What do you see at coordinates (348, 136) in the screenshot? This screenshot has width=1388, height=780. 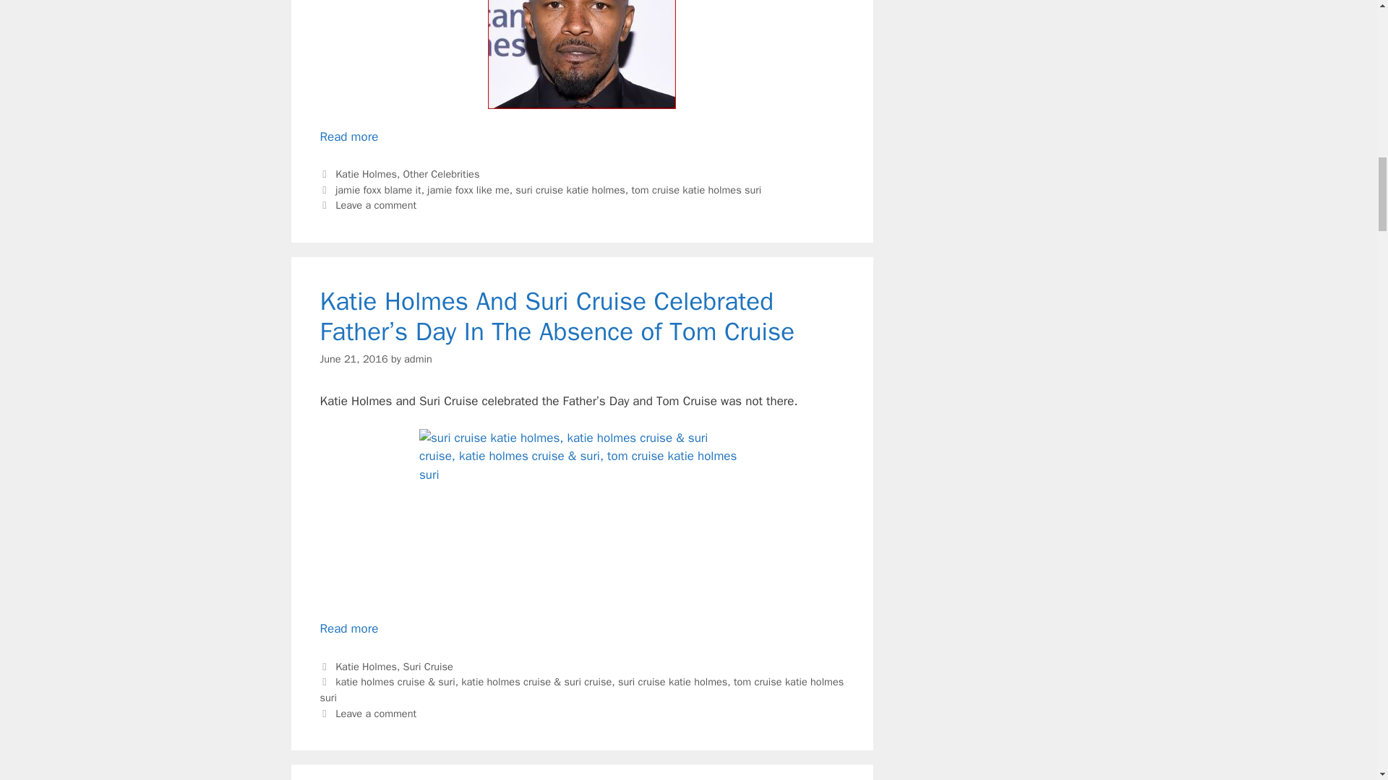 I see `Read more` at bounding box center [348, 136].